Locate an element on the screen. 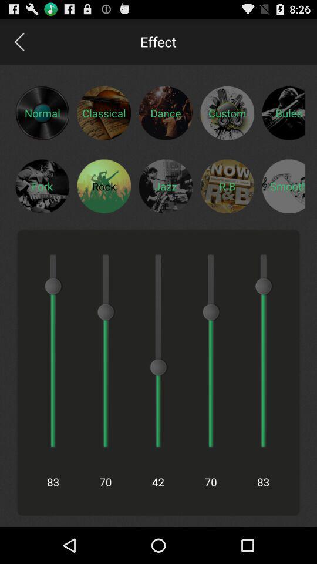  turn off app below effect is located at coordinates (166, 113).